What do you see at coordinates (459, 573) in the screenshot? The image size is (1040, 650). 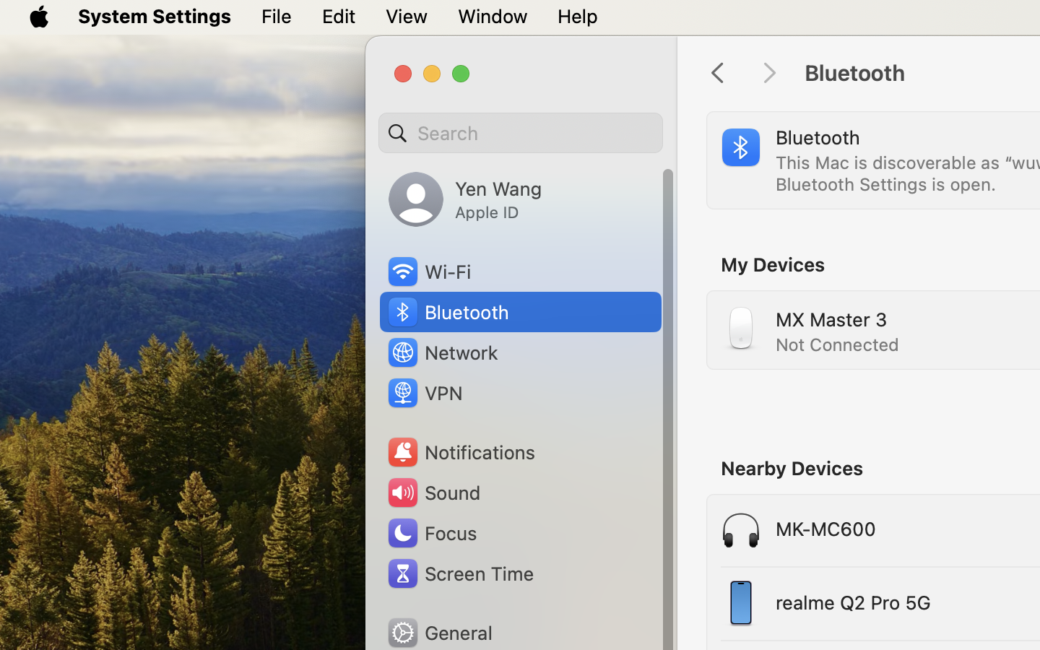 I see `Screen Time` at bounding box center [459, 573].